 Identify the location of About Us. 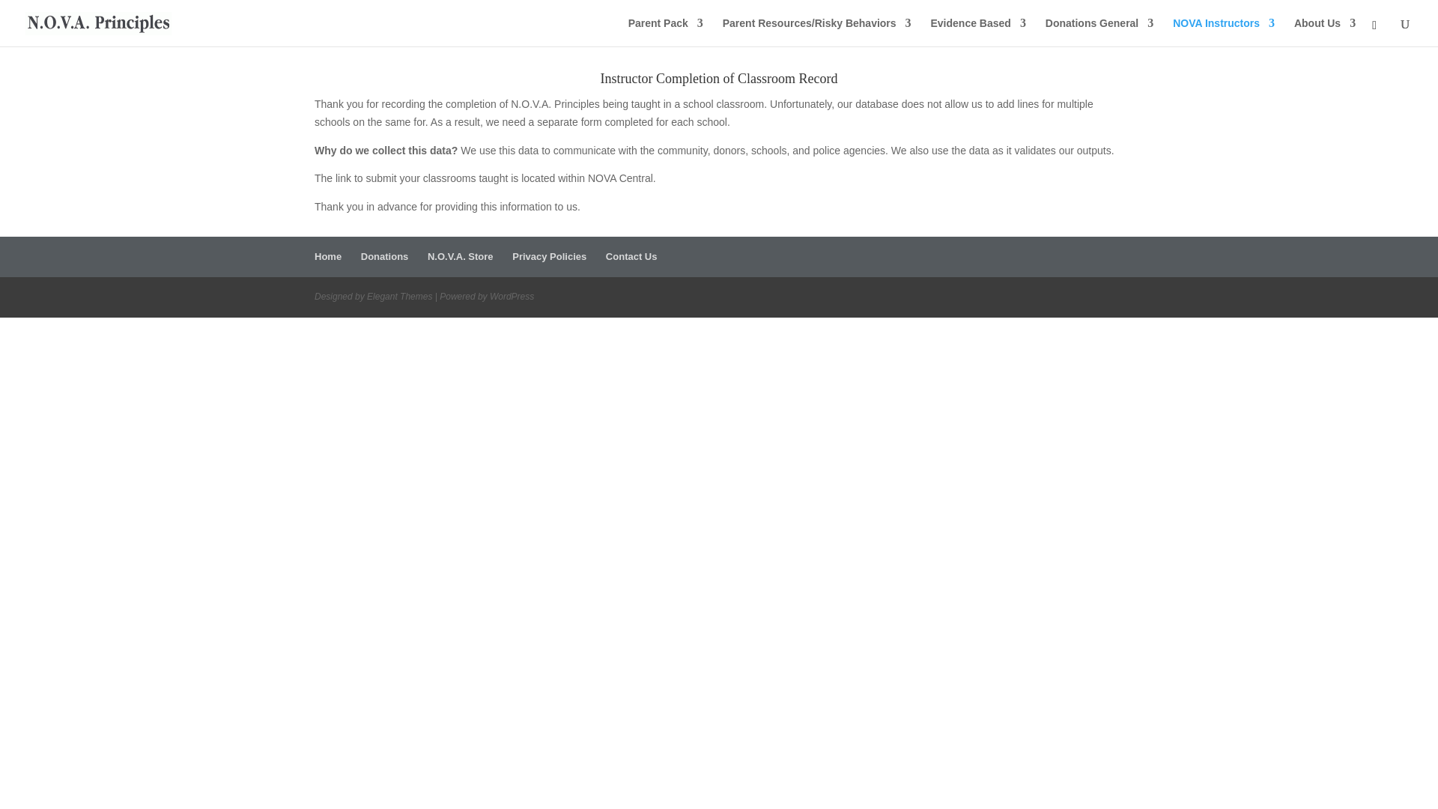
(1325, 31).